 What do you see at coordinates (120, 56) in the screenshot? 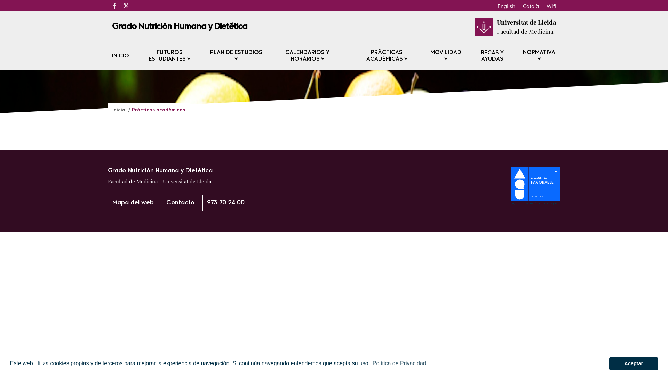
I see `INICIO` at bounding box center [120, 56].